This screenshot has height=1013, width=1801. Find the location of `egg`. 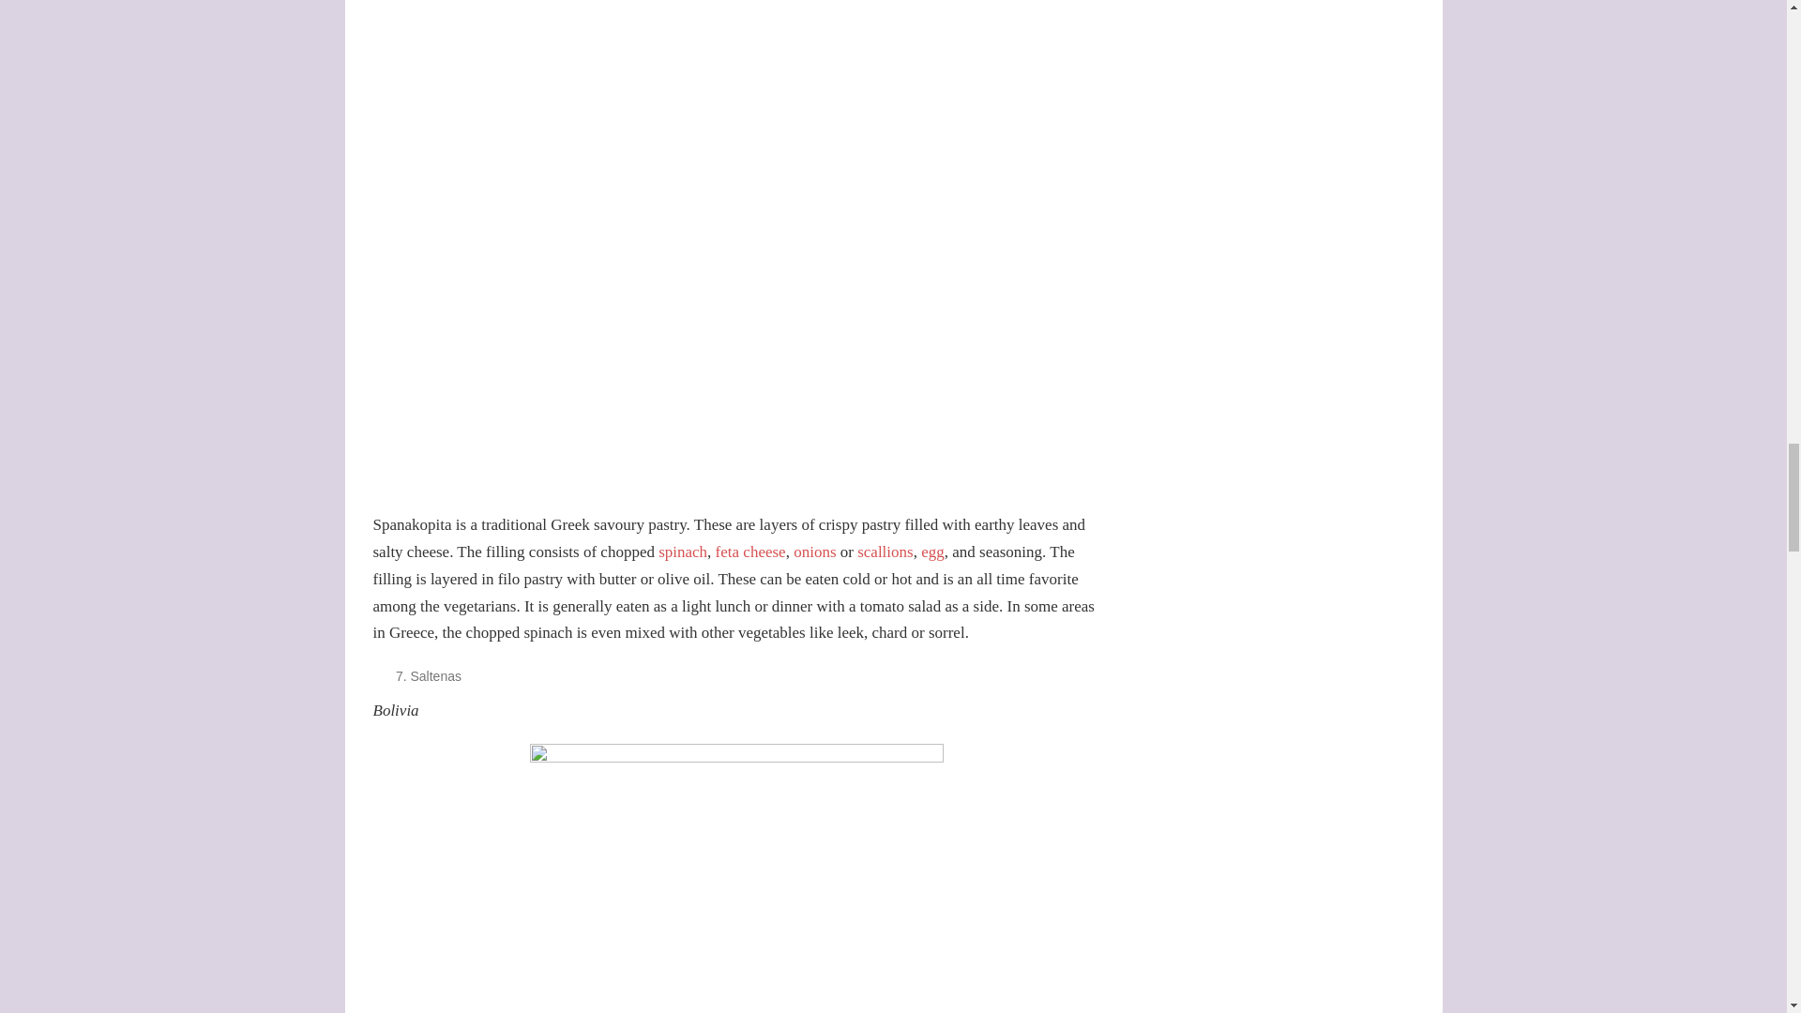

egg is located at coordinates (932, 552).